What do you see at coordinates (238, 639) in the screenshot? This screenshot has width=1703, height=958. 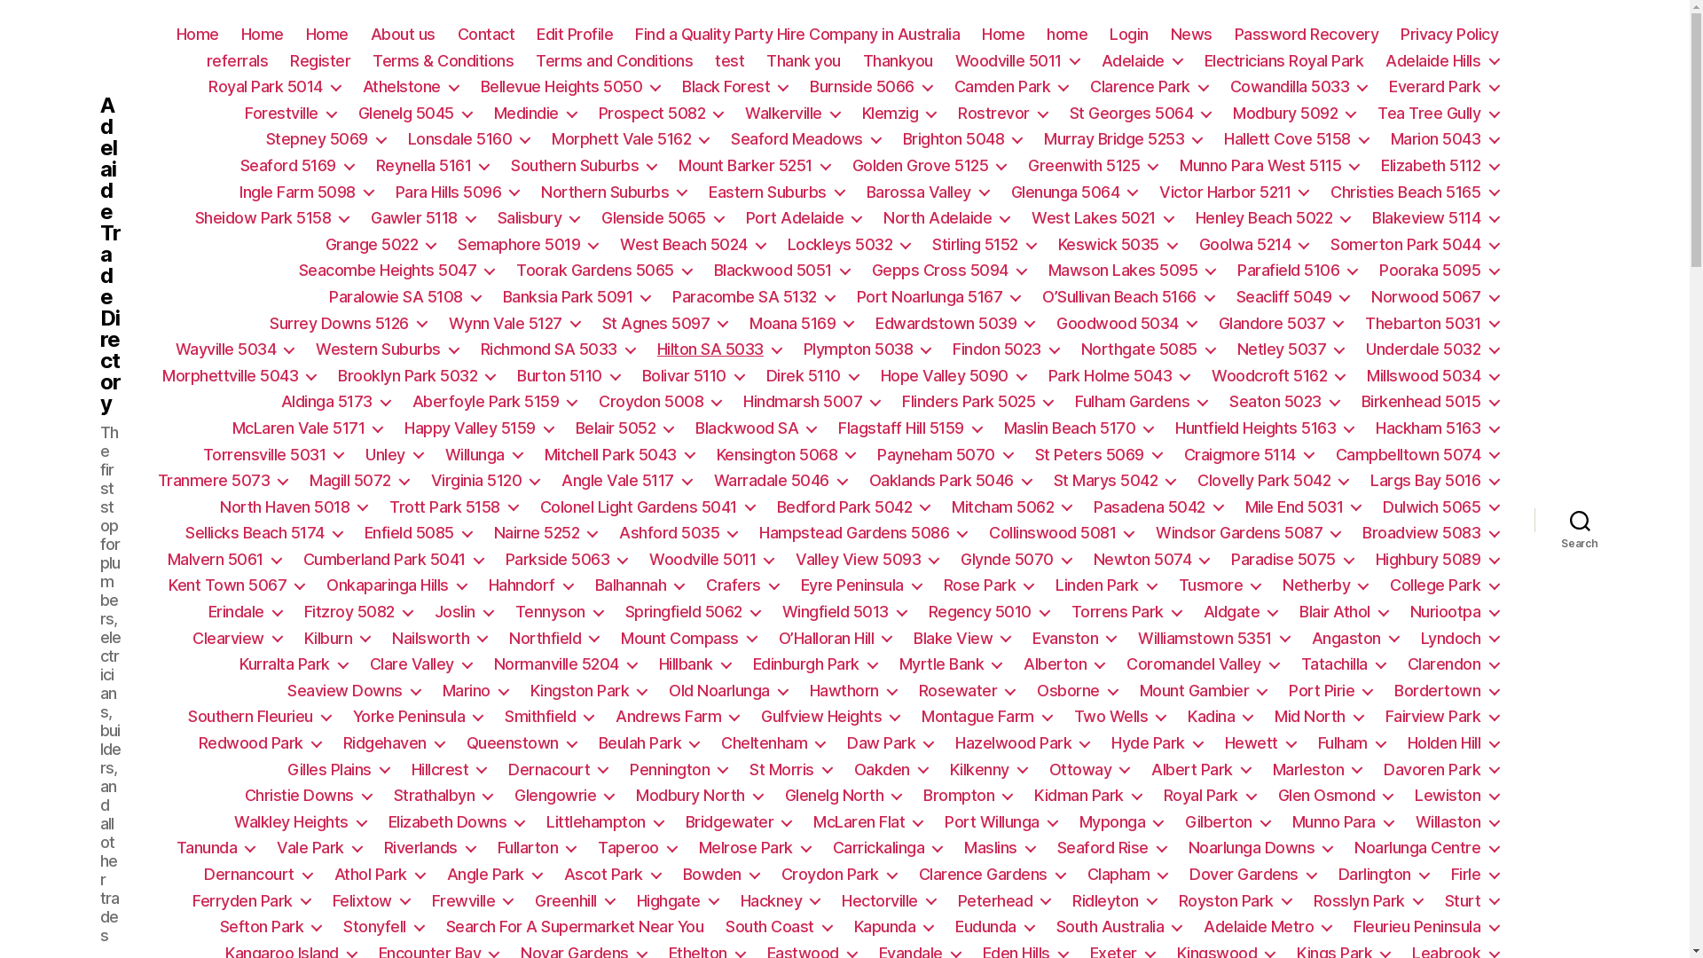 I see `Clearview` at bounding box center [238, 639].